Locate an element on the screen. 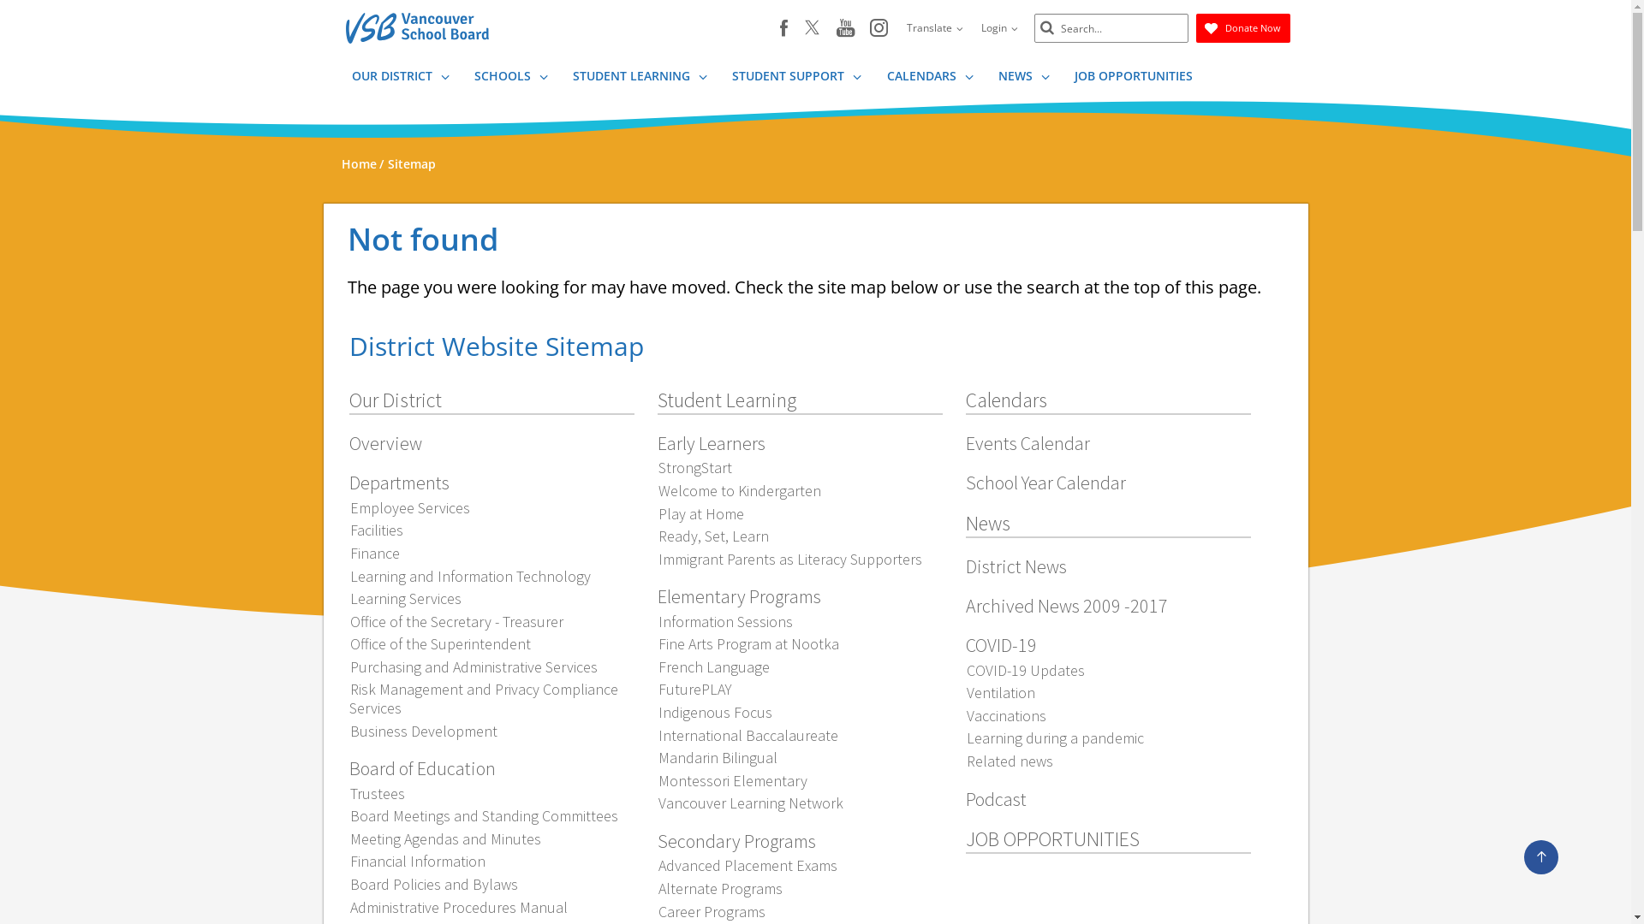 The image size is (1644, 924). Montessori Elementary is located at coordinates (733, 780).